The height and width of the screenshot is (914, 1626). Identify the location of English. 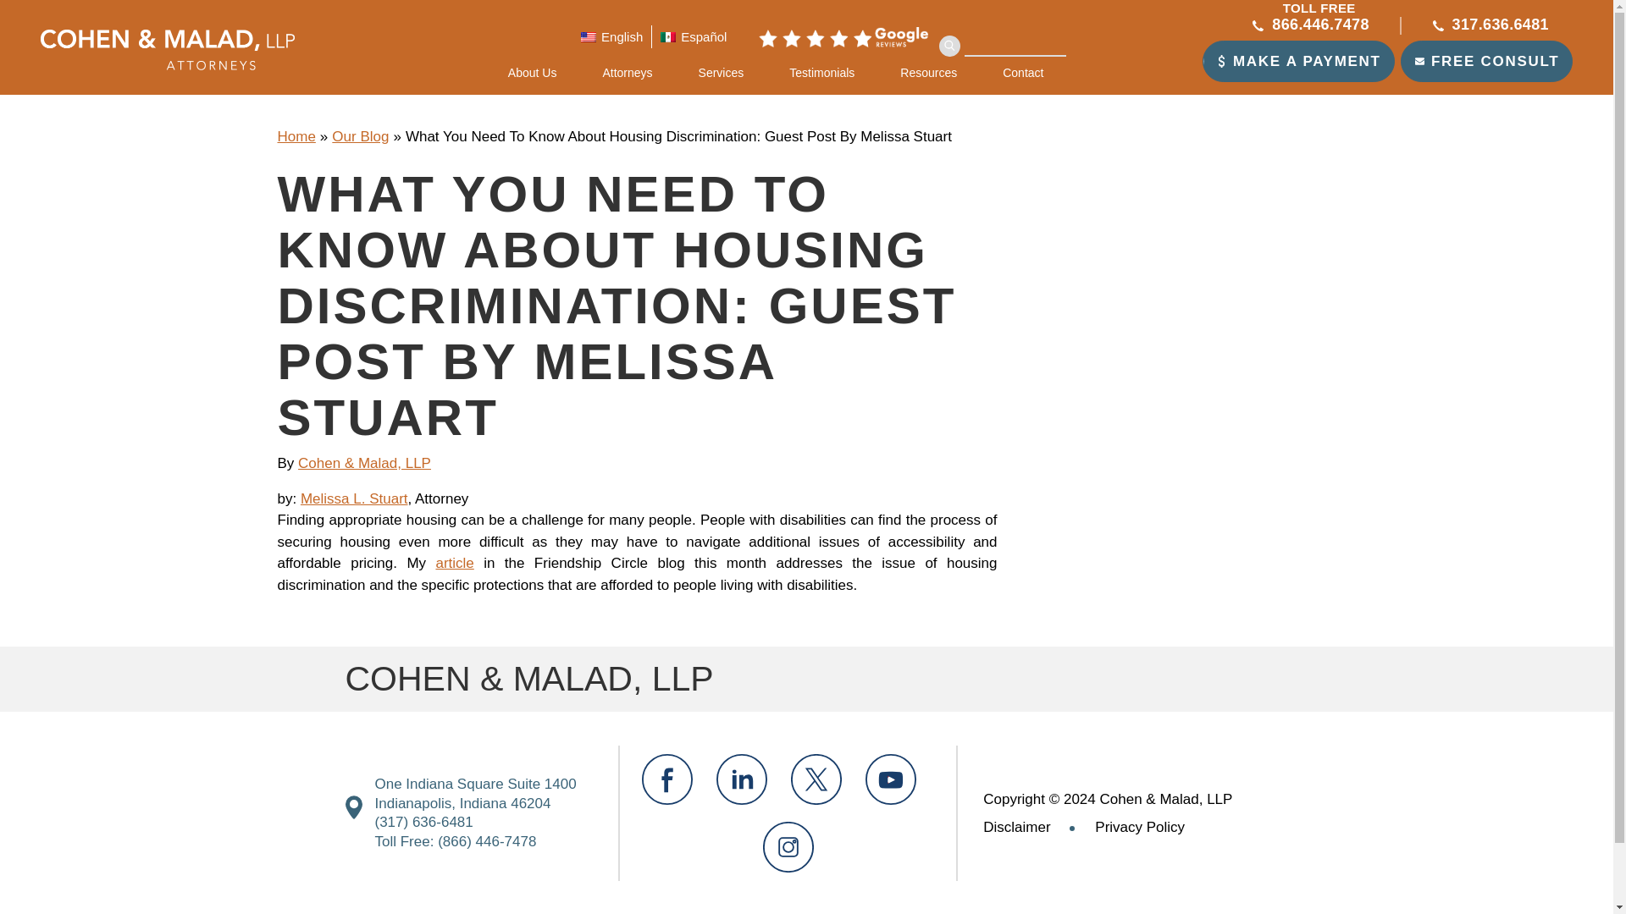
(611, 37).